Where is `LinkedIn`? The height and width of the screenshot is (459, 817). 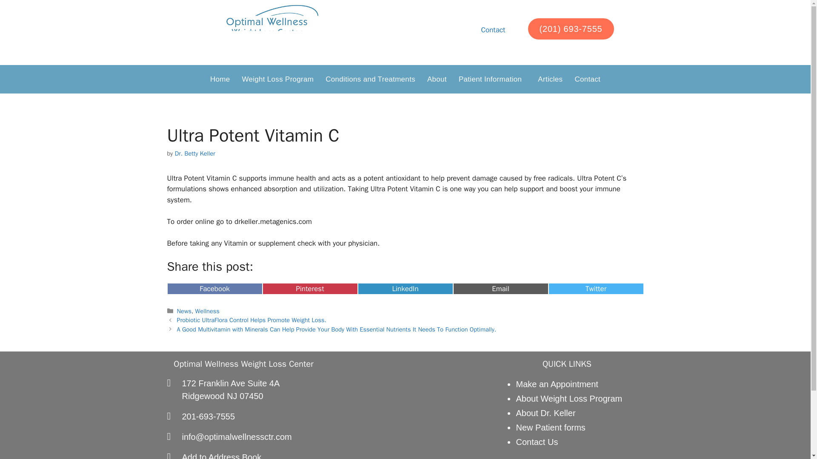 LinkedIn is located at coordinates (500, 289).